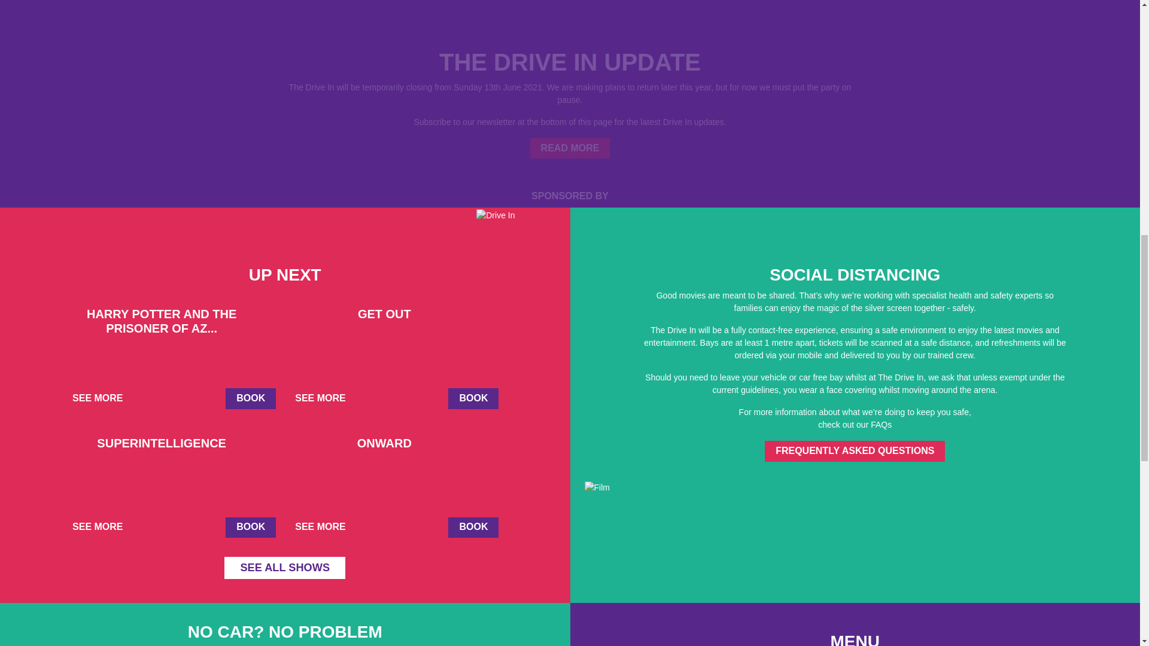 The width and height of the screenshot is (1149, 646). What do you see at coordinates (250, 528) in the screenshot?
I see `BOOK` at bounding box center [250, 528].